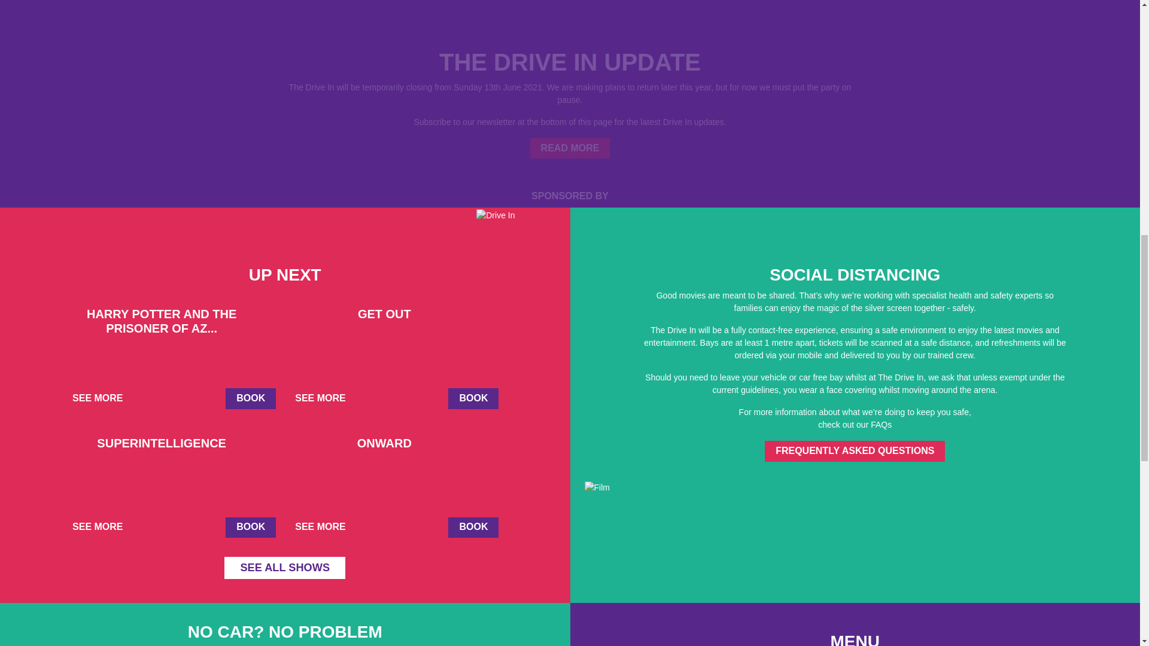 The width and height of the screenshot is (1149, 646). What do you see at coordinates (250, 528) in the screenshot?
I see `BOOK` at bounding box center [250, 528].